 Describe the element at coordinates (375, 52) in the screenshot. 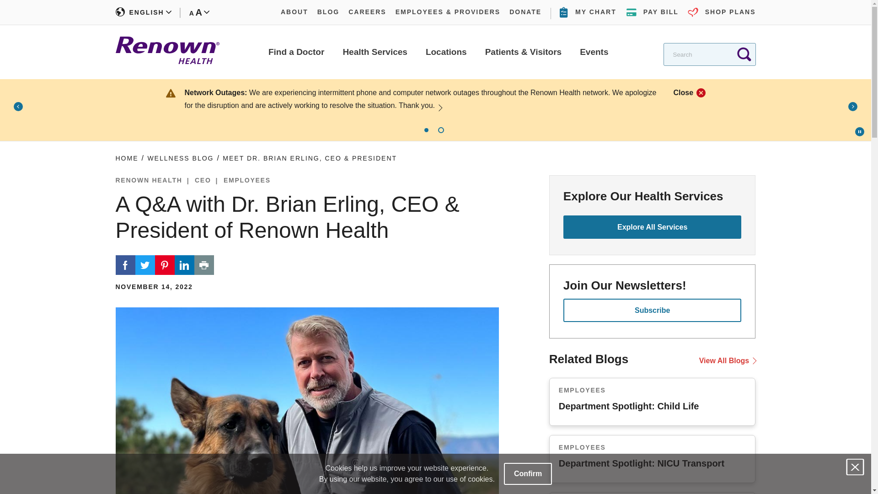

I see `Events` at that location.